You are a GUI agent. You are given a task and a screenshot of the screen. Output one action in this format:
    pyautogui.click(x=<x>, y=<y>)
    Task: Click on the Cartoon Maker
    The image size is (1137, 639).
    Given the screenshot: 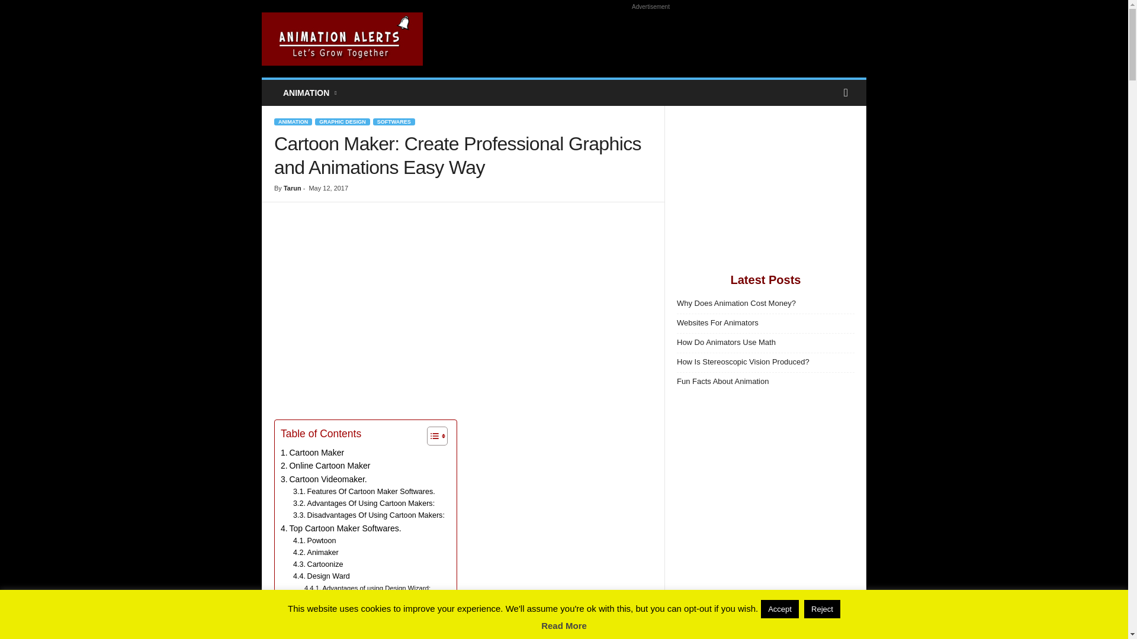 What is the action you would take?
    pyautogui.click(x=313, y=452)
    